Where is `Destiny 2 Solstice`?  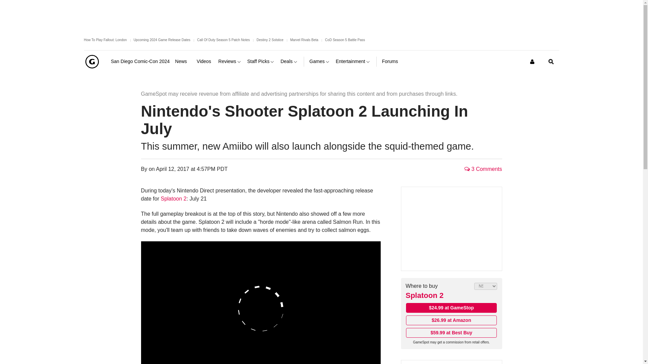 Destiny 2 Solstice is located at coordinates (270, 40).